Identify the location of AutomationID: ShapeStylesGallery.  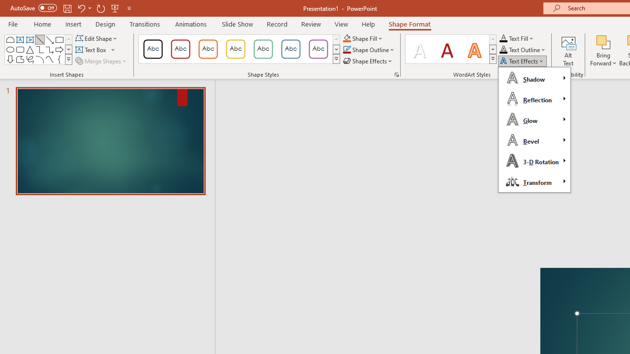
(239, 49).